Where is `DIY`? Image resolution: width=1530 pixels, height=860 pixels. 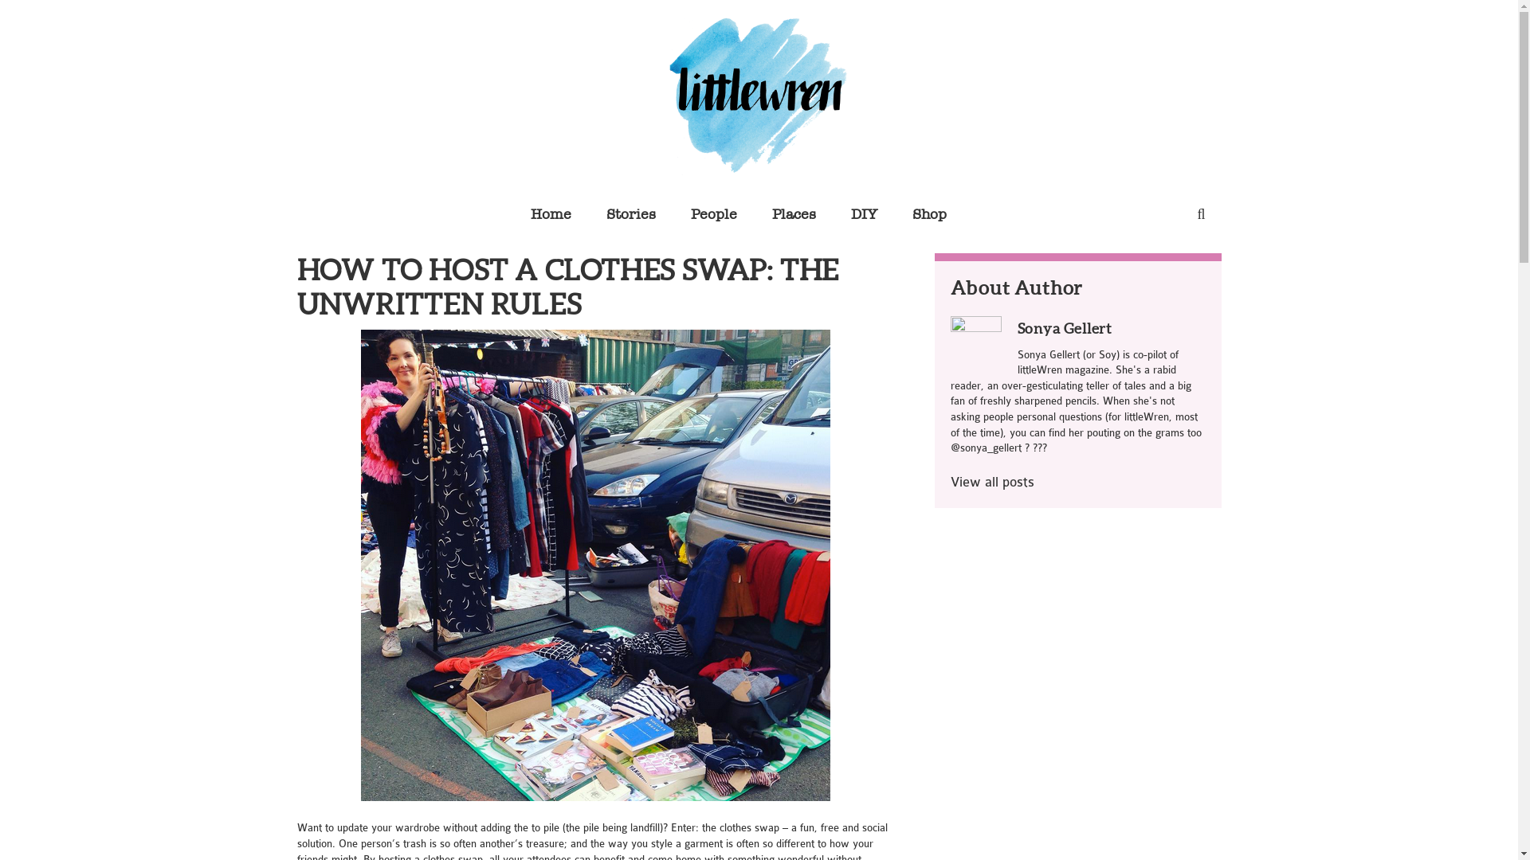 DIY is located at coordinates (864, 214).